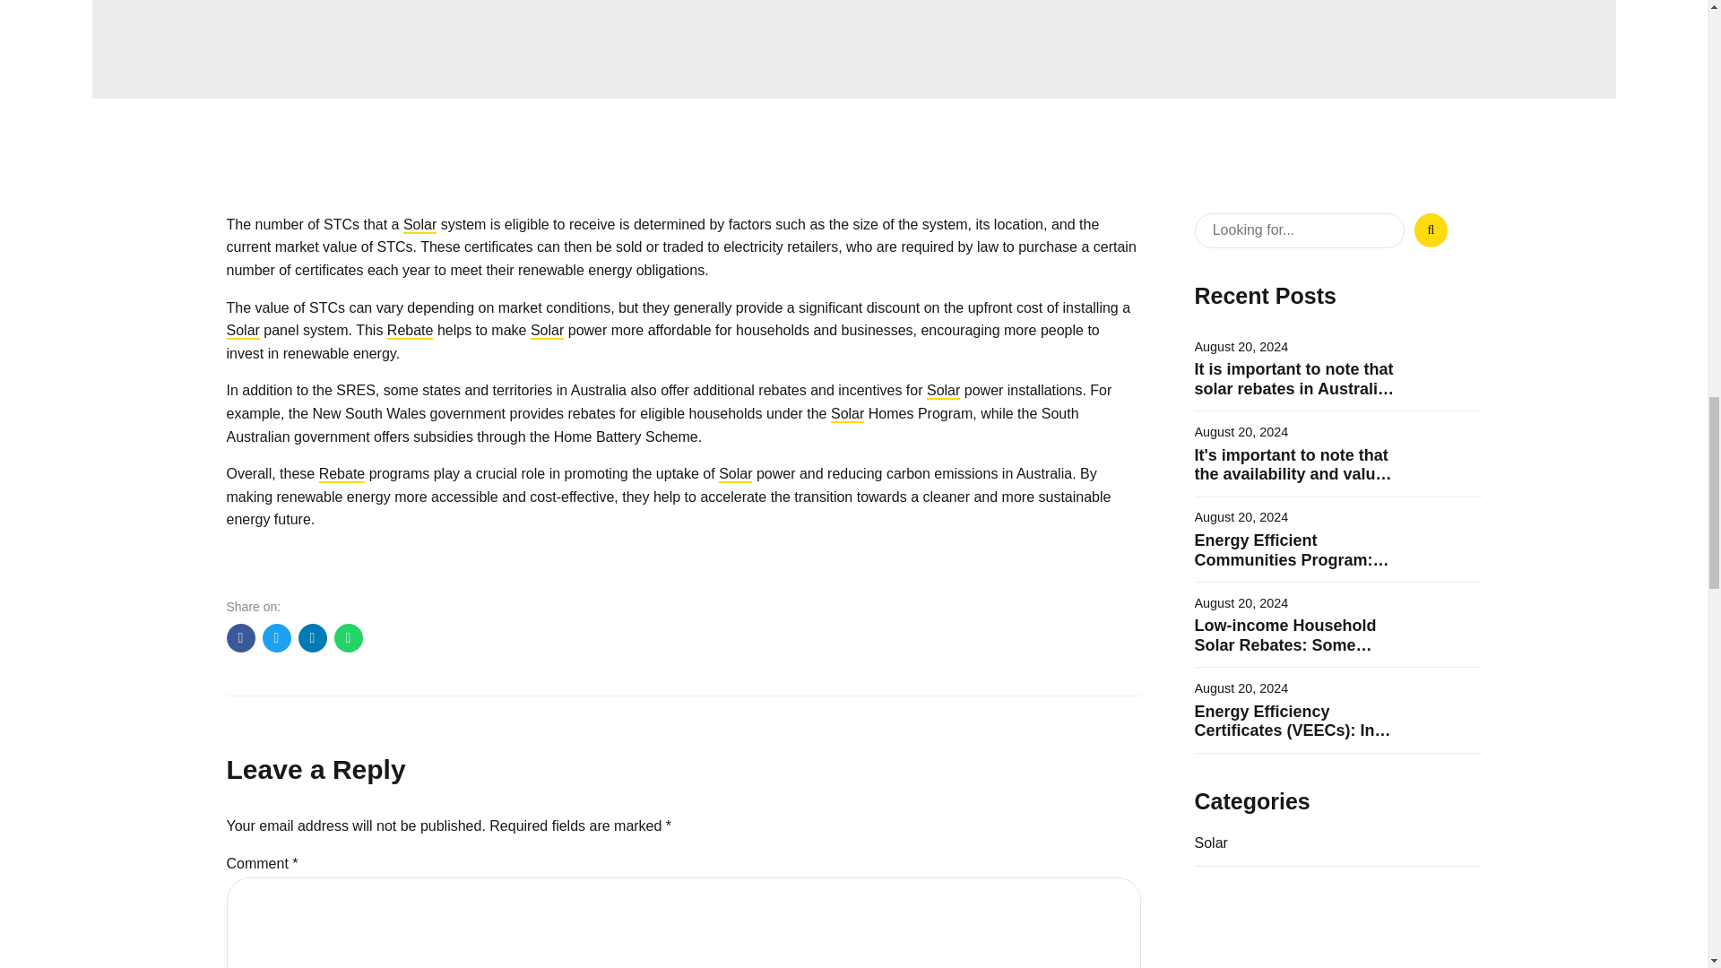 The height and width of the screenshot is (968, 1721). What do you see at coordinates (242, 330) in the screenshot?
I see `Solar` at bounding box center [242, 330].